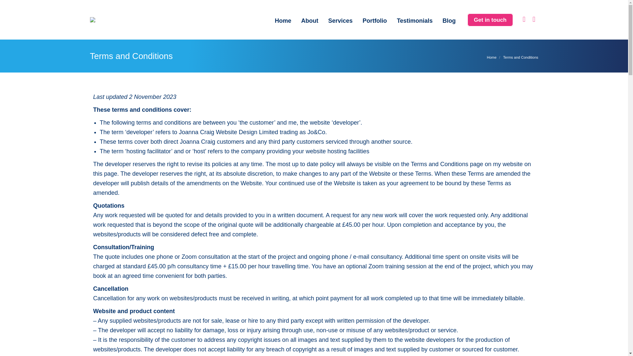 This screenshot has height=356, width=633. I want to click on Blog, so click(449, 20).